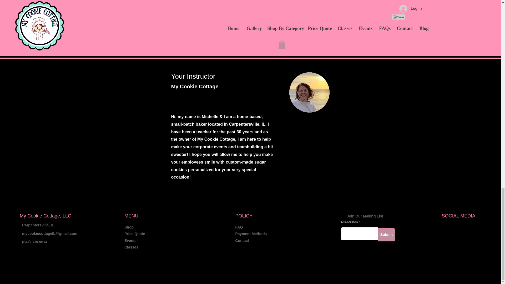 Image resolution: width=505 pixels, height=284 pixels. Describe the element at coordinates (131, 247) in the screenshot. I see `Classes` at that location.